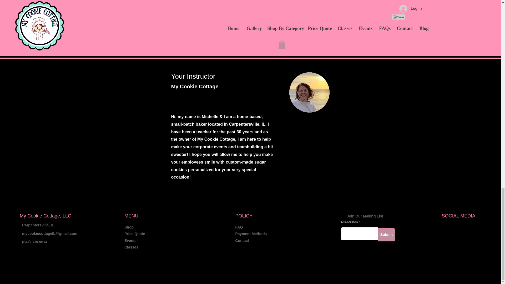 Image resolution: width=505 pixels, height=284 pixels. Describe the element at coordinates (131, 247) in the screenshot. I see `Classes` at that location.